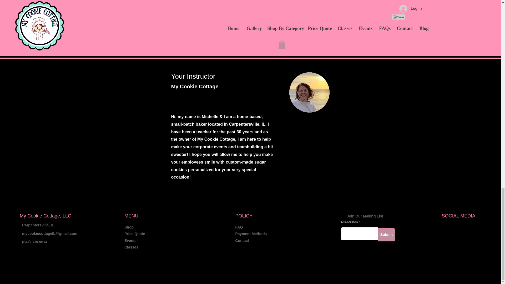 Image resolution: width=505 pixels, height=284 pixels. Describe the element at coordinates (131, 247) in the screenshot. I see `Classes` at that location.